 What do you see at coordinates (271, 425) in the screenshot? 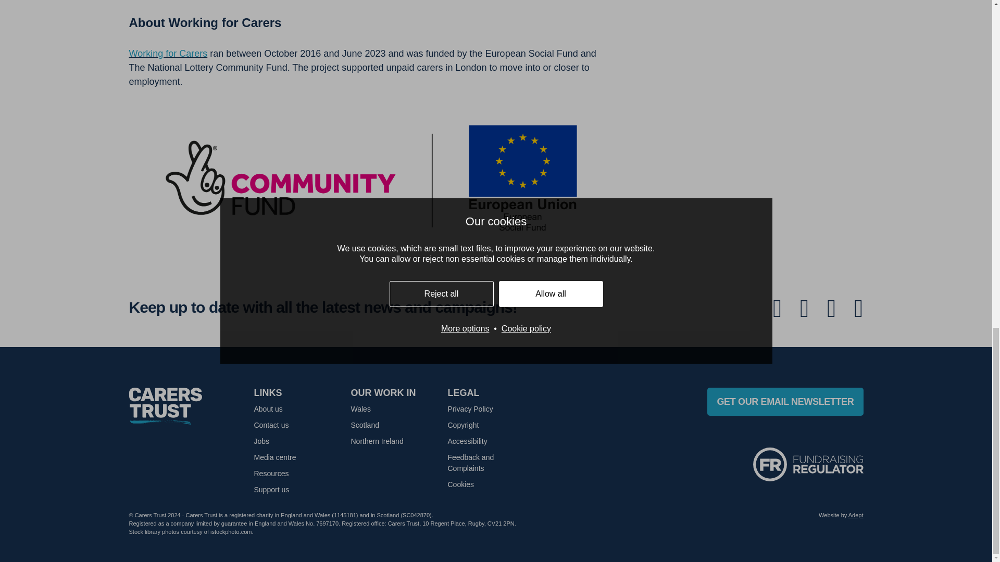
I see `Contact us` at bounding box center [271, 425].